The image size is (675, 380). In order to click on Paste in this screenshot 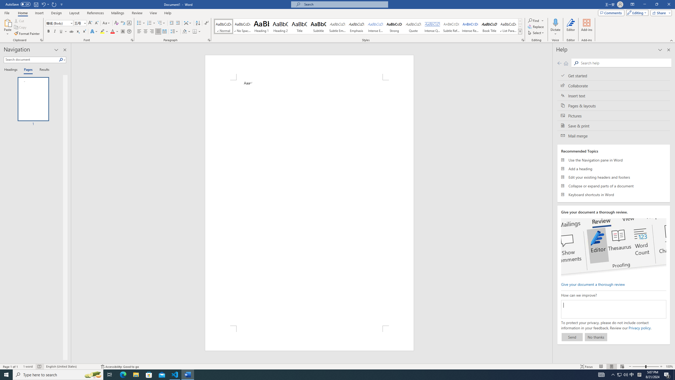, I will do `click(8, 22)`.